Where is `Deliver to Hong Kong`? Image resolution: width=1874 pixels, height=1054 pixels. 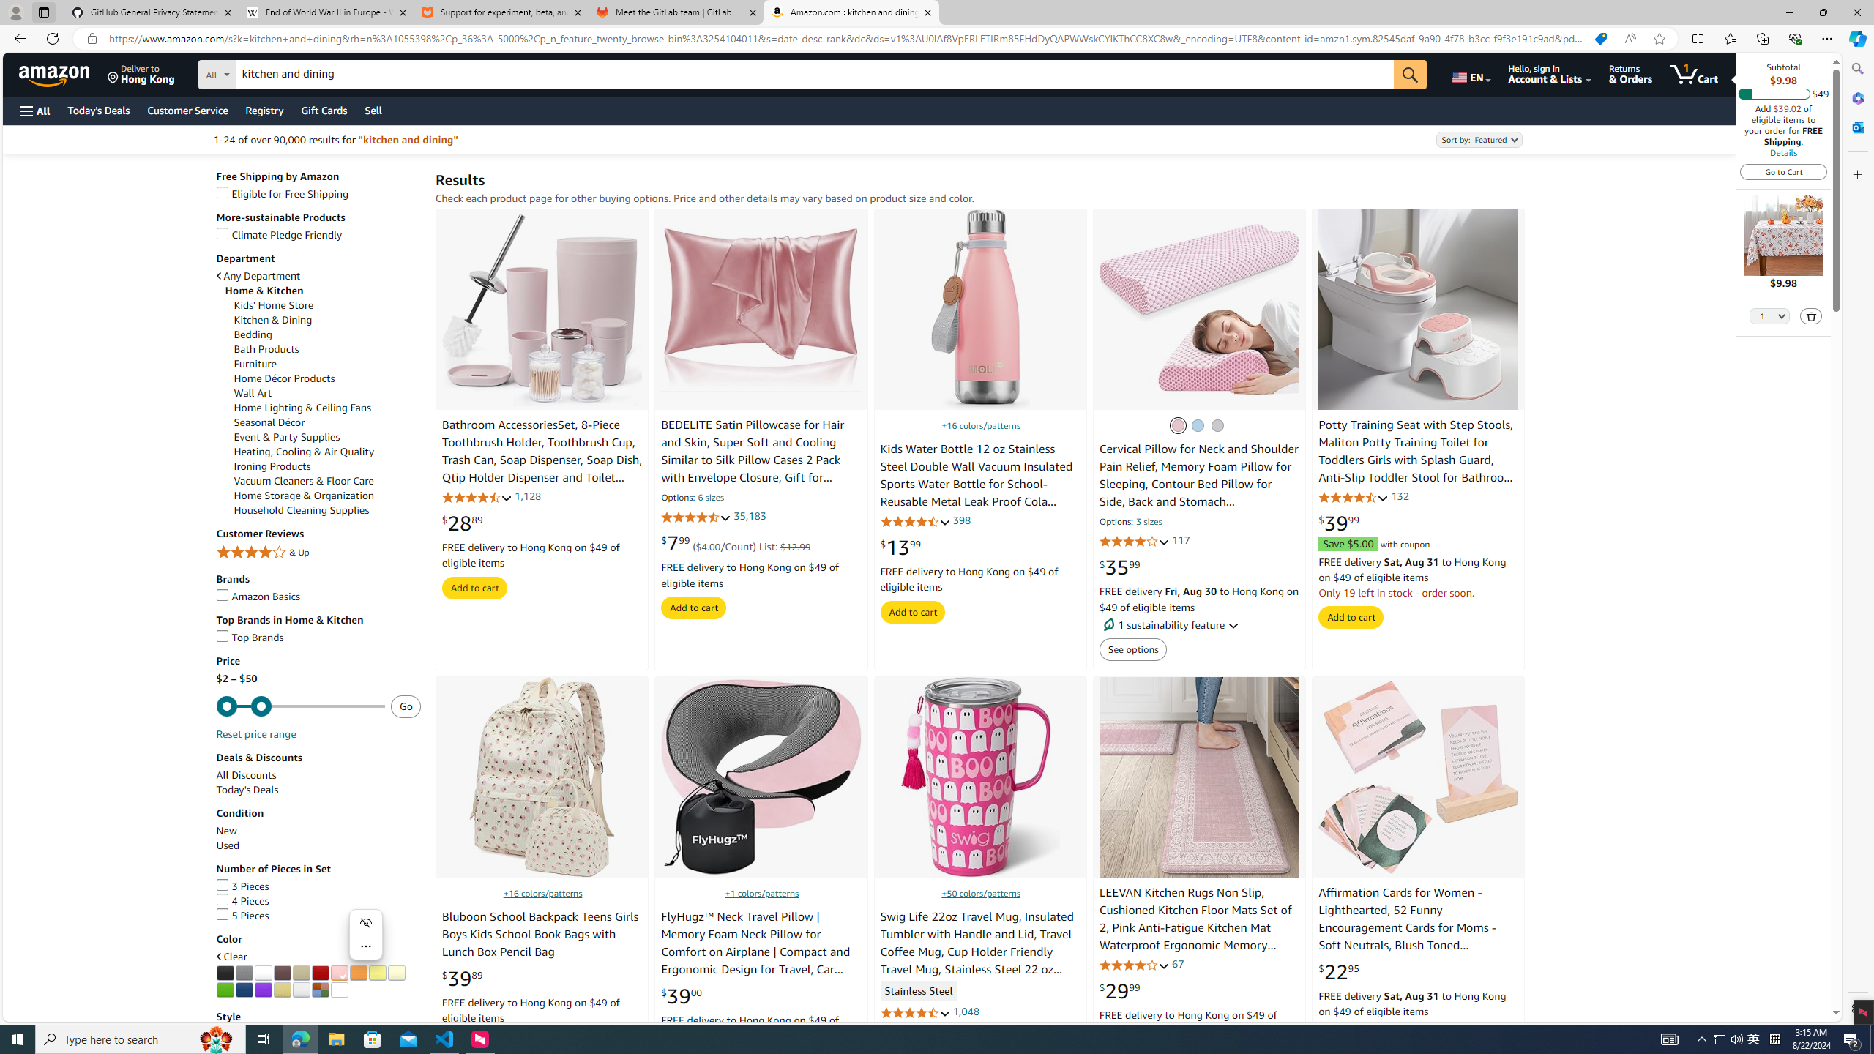 Deliver to Hong Kong is located at coordinates (141, 74).